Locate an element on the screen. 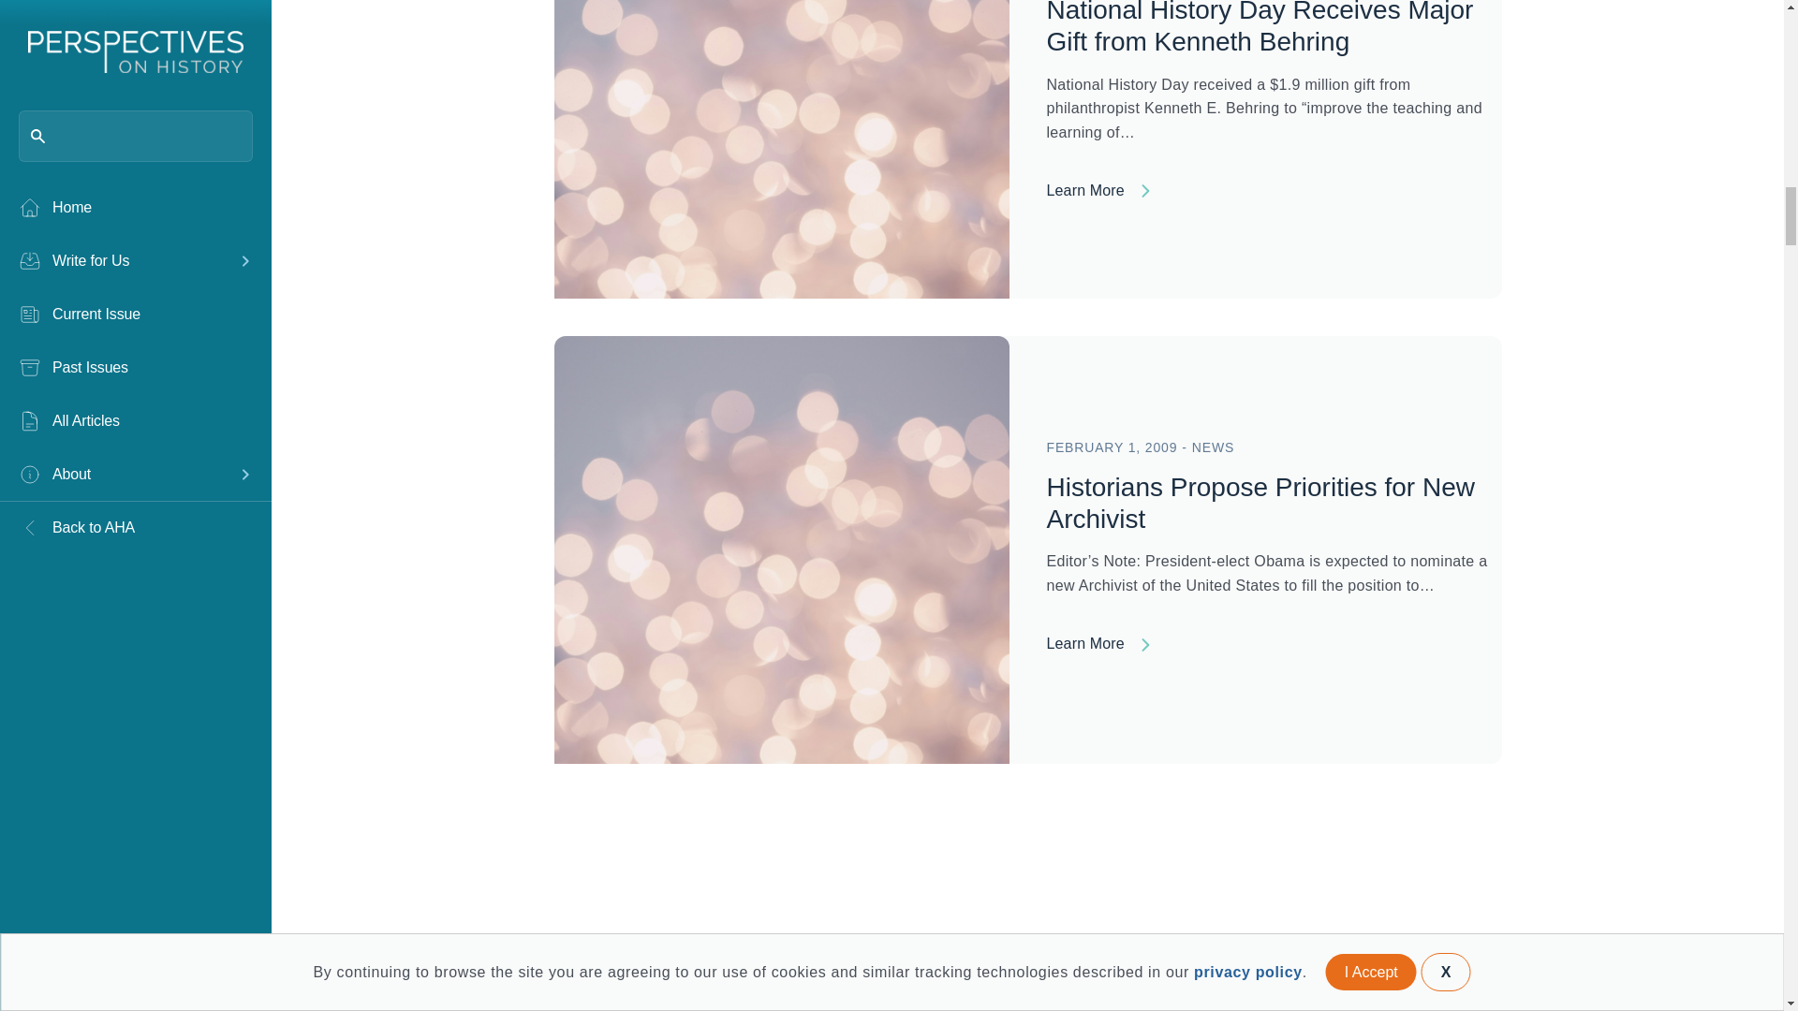  Historians Propose Priorities for New Archivist is located at coordinates (1260, 504).